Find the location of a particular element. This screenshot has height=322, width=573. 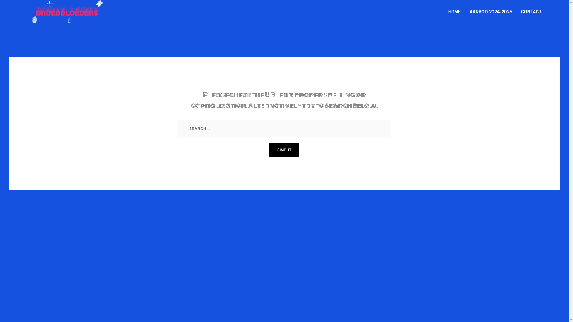

CONTACT is located at coordinates (531, 12).